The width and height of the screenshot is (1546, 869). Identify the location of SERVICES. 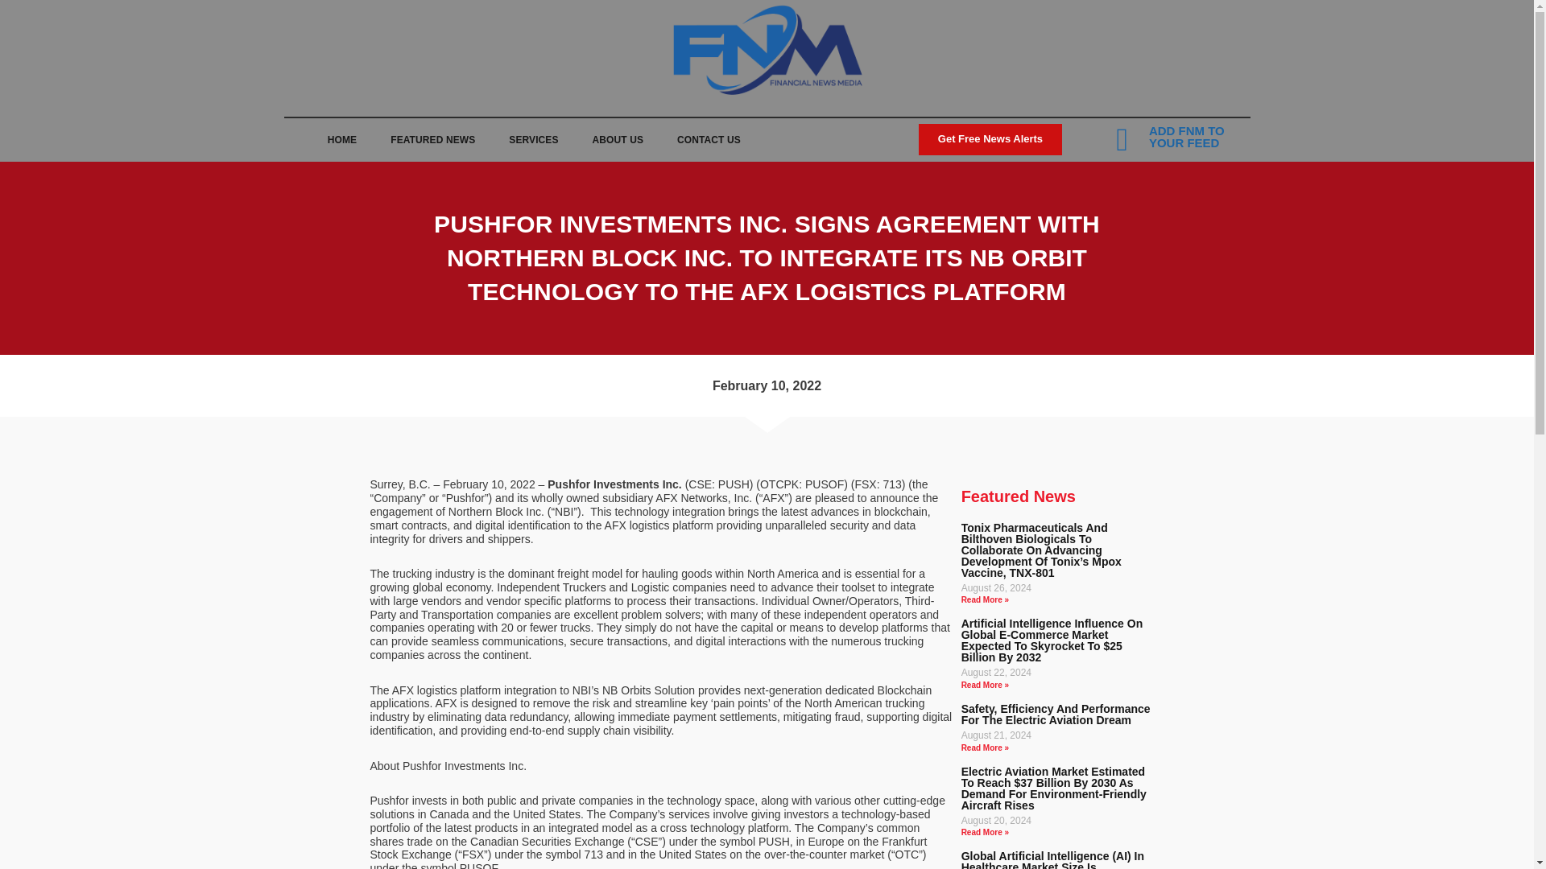
(533, 140).